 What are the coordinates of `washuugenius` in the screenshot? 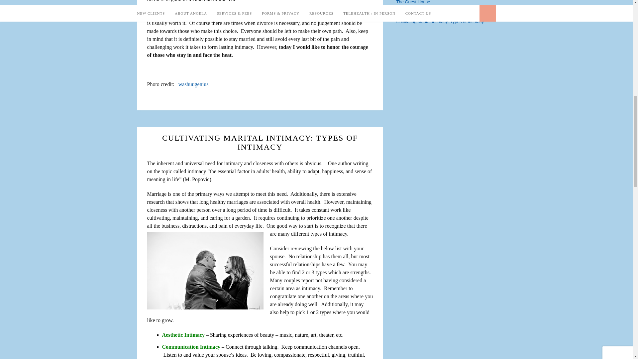 It's located at (193, 84).